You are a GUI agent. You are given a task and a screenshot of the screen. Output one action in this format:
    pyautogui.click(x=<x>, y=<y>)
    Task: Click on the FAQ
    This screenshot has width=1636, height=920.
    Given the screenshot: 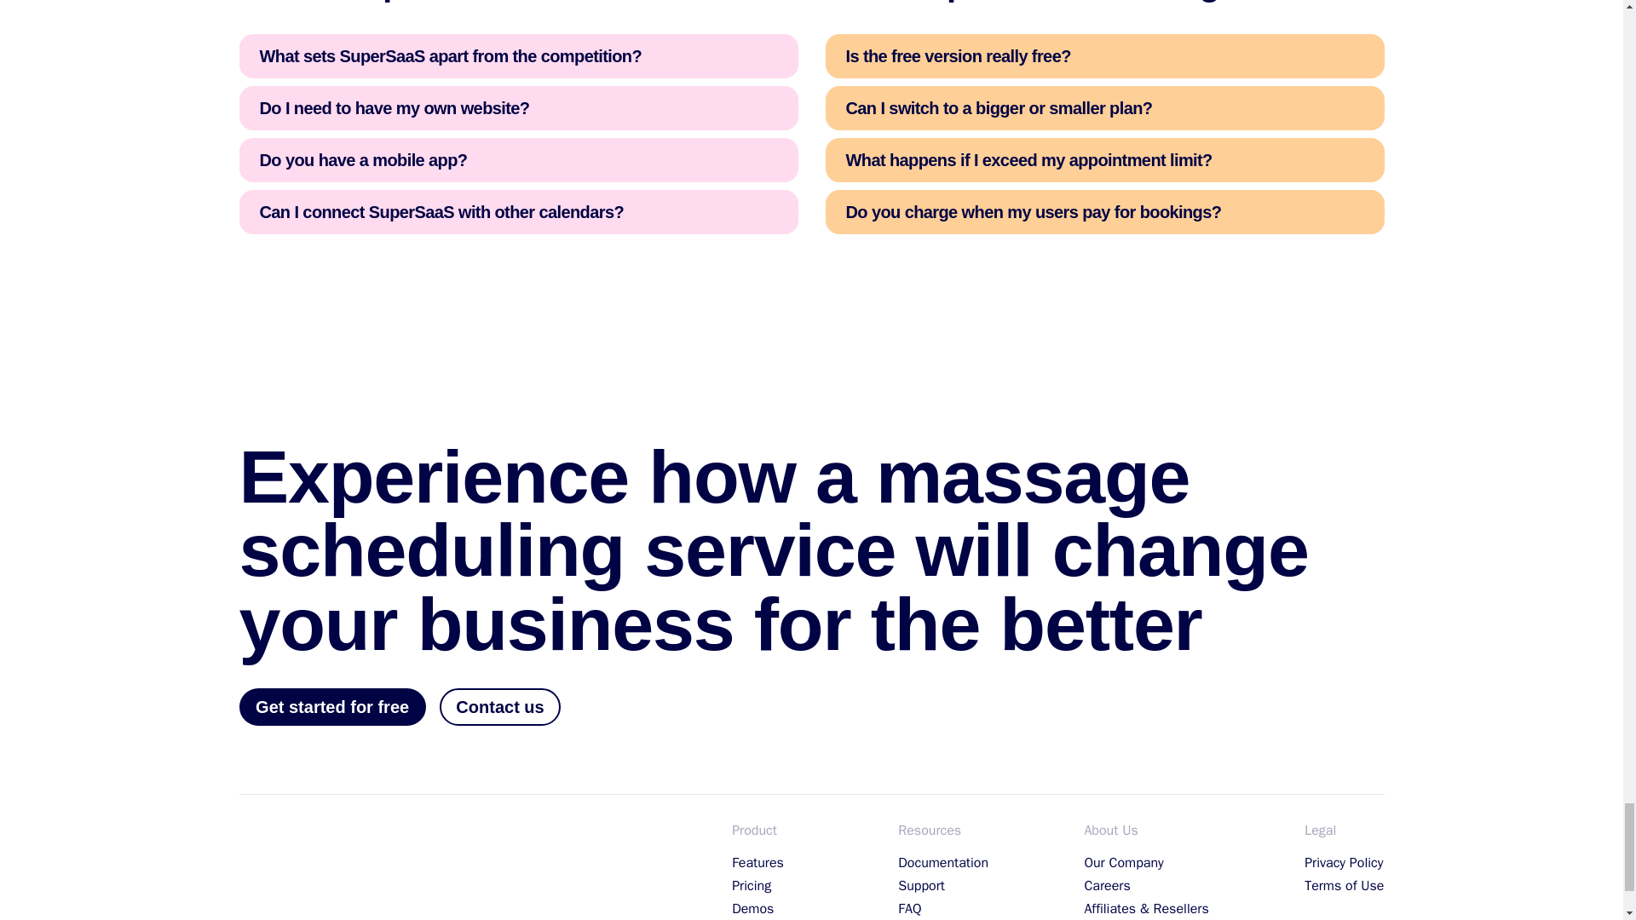 What is the action you would take?
    pyautogui.click(x=942, y=909)
    